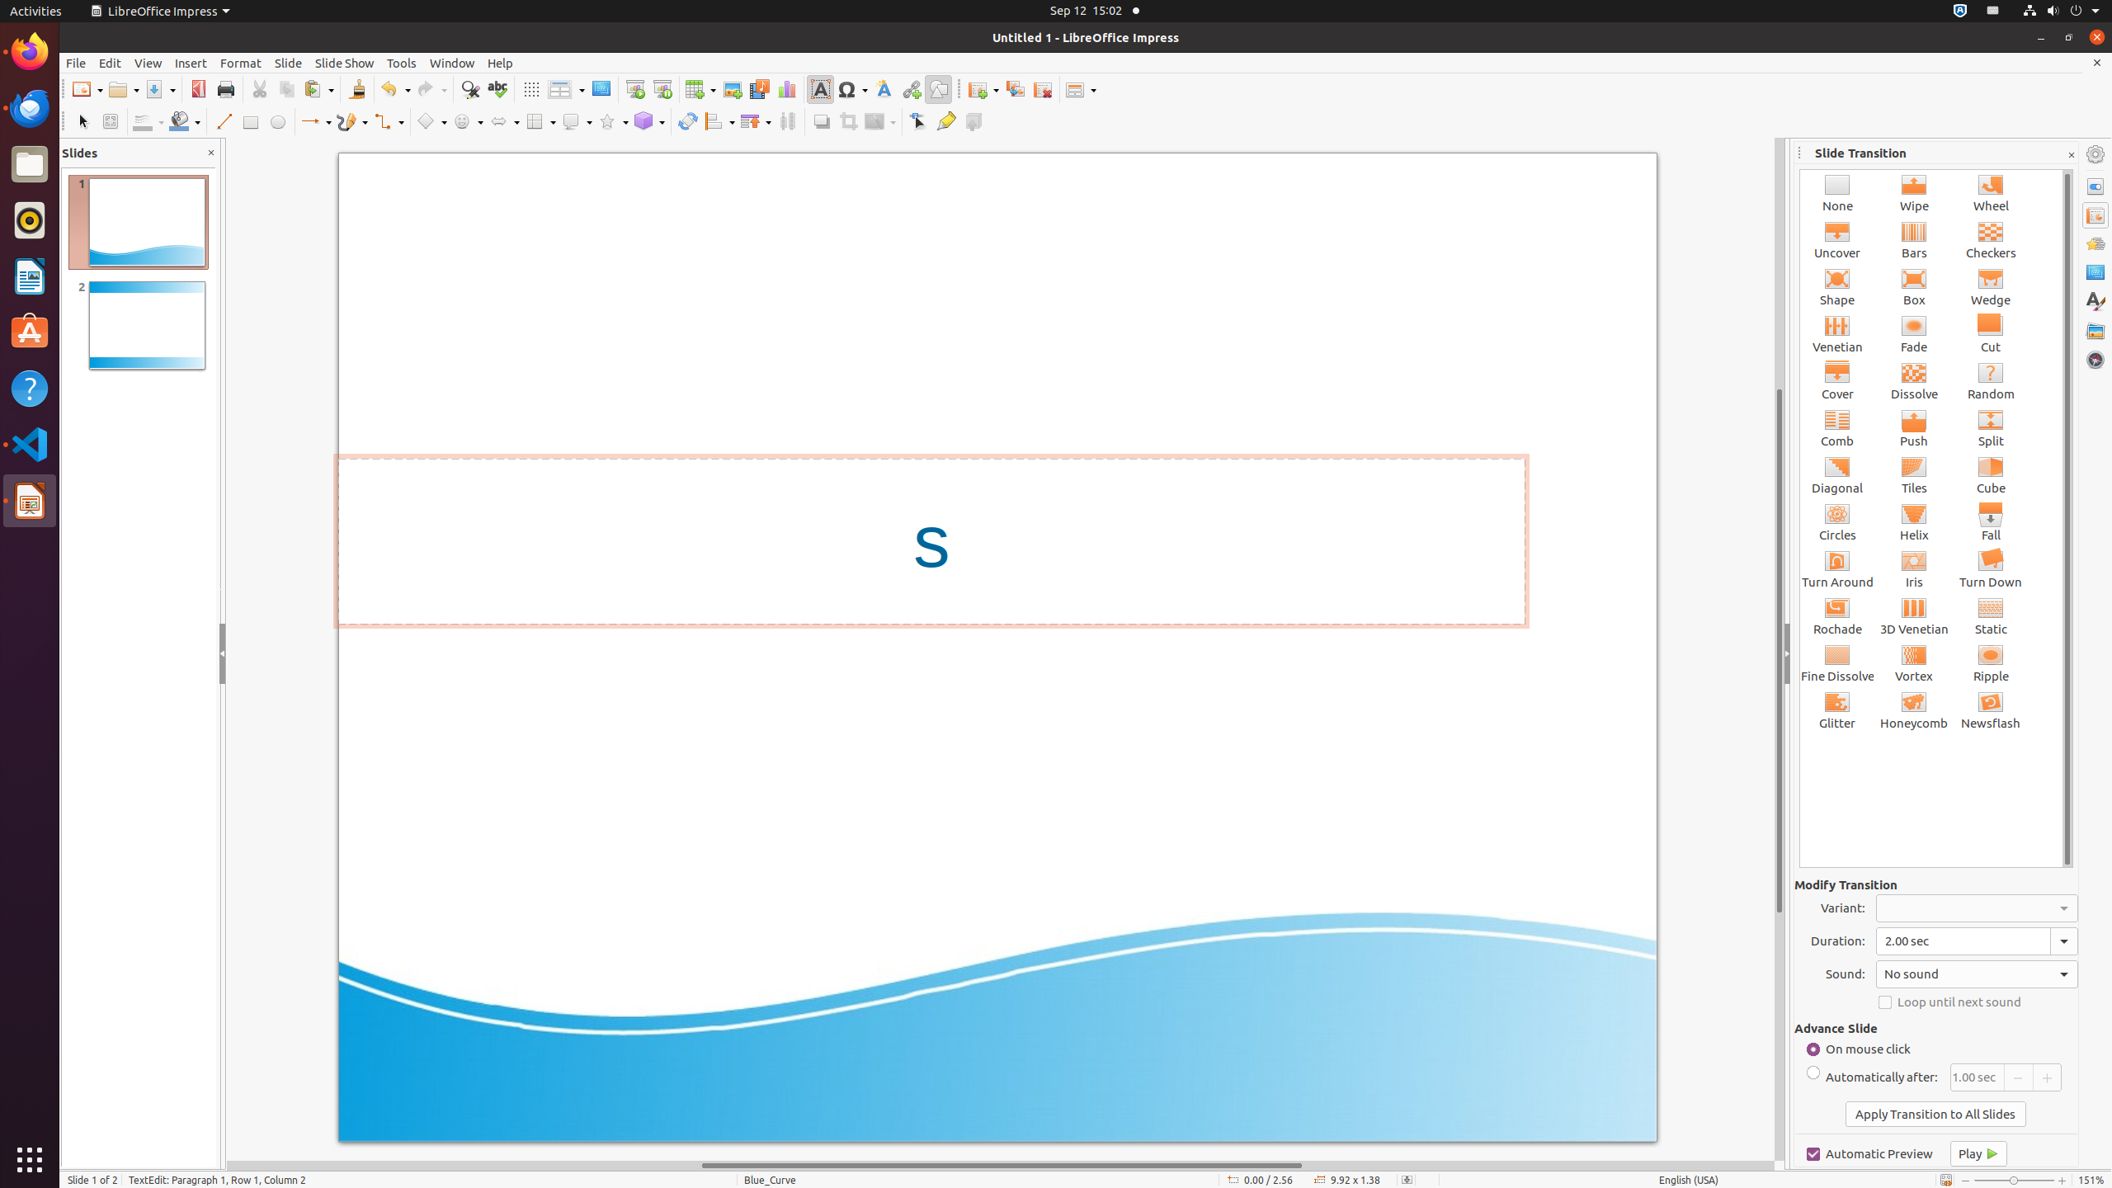  Describe the element at coordinates (1993, 12) in the screenshot. I see `:1.21/StatusNotifierItem` at that location.